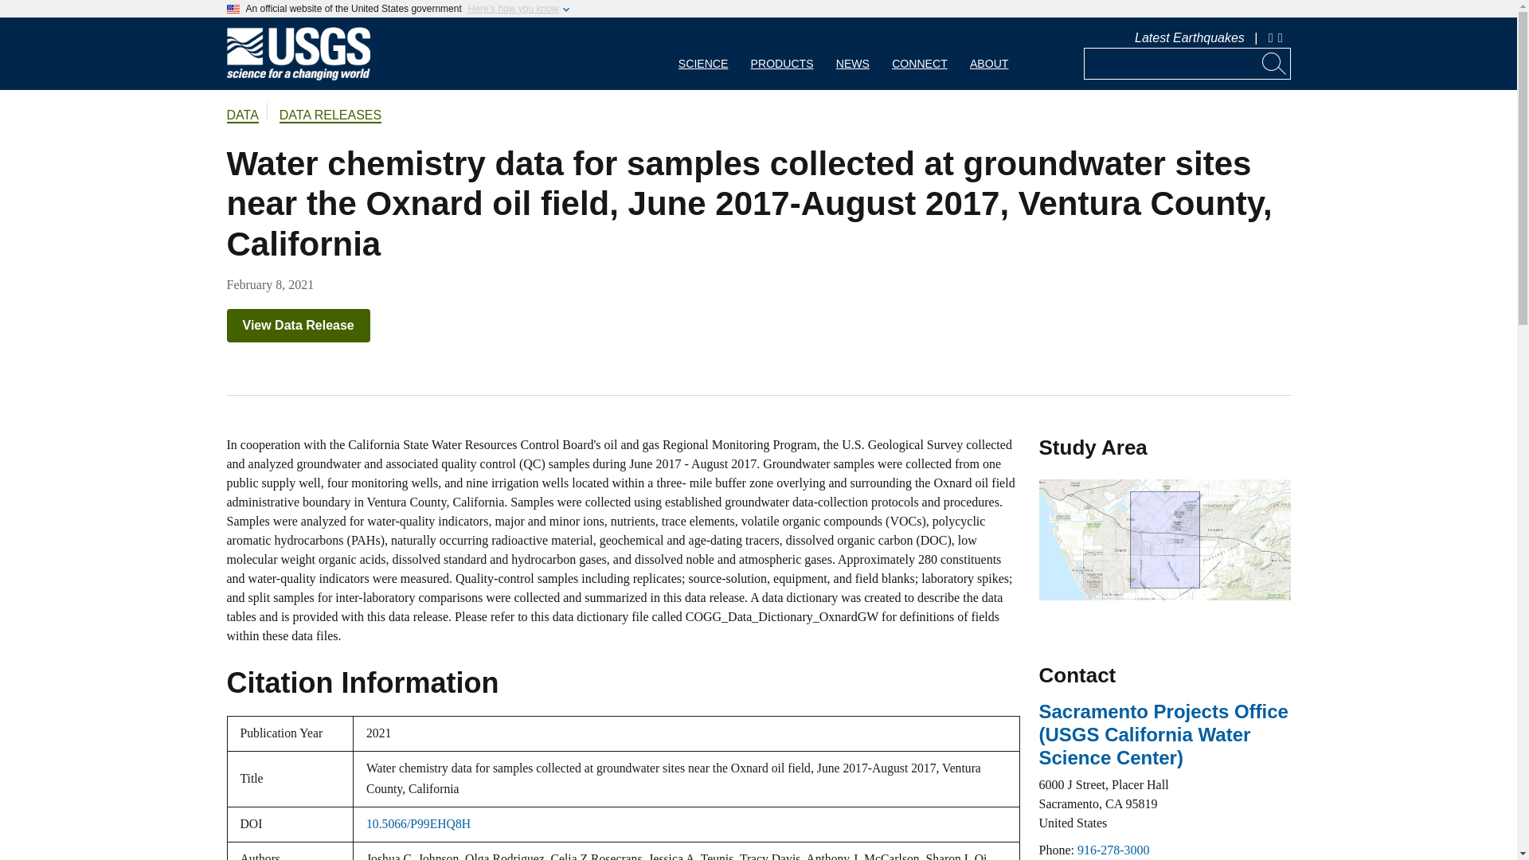 This screenshot has width=1529, height=860. Describe the element at coordinates (1282, 38) in the screenshot. I see `Share Social Media` at that location.